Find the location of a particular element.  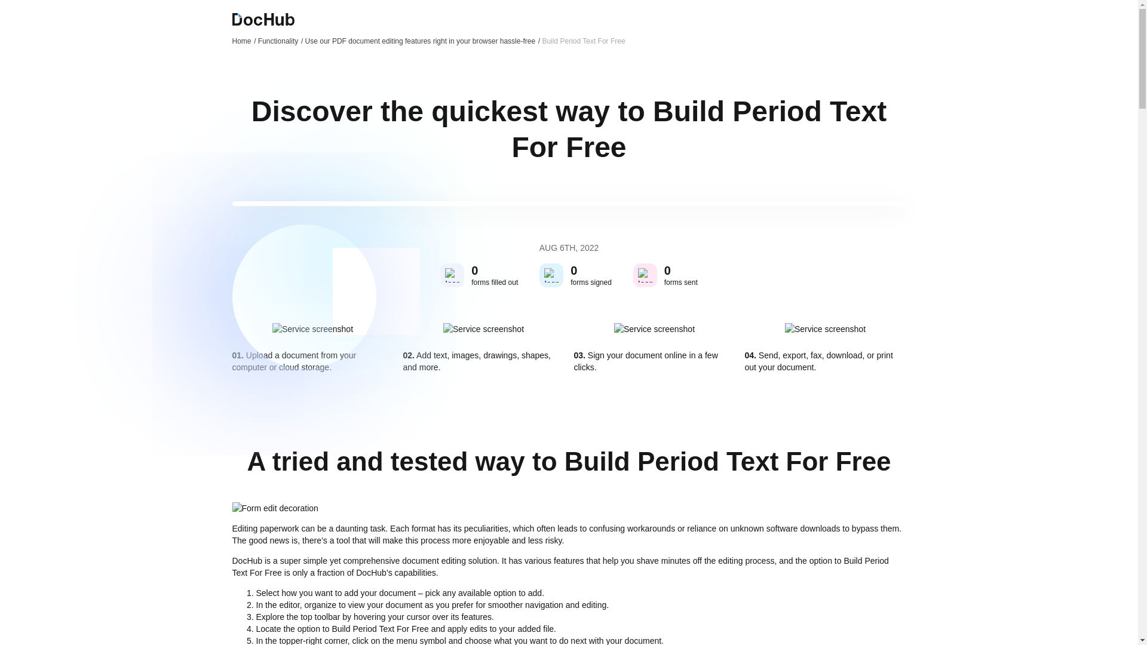

Functionality is located at coordinates (280, 41).